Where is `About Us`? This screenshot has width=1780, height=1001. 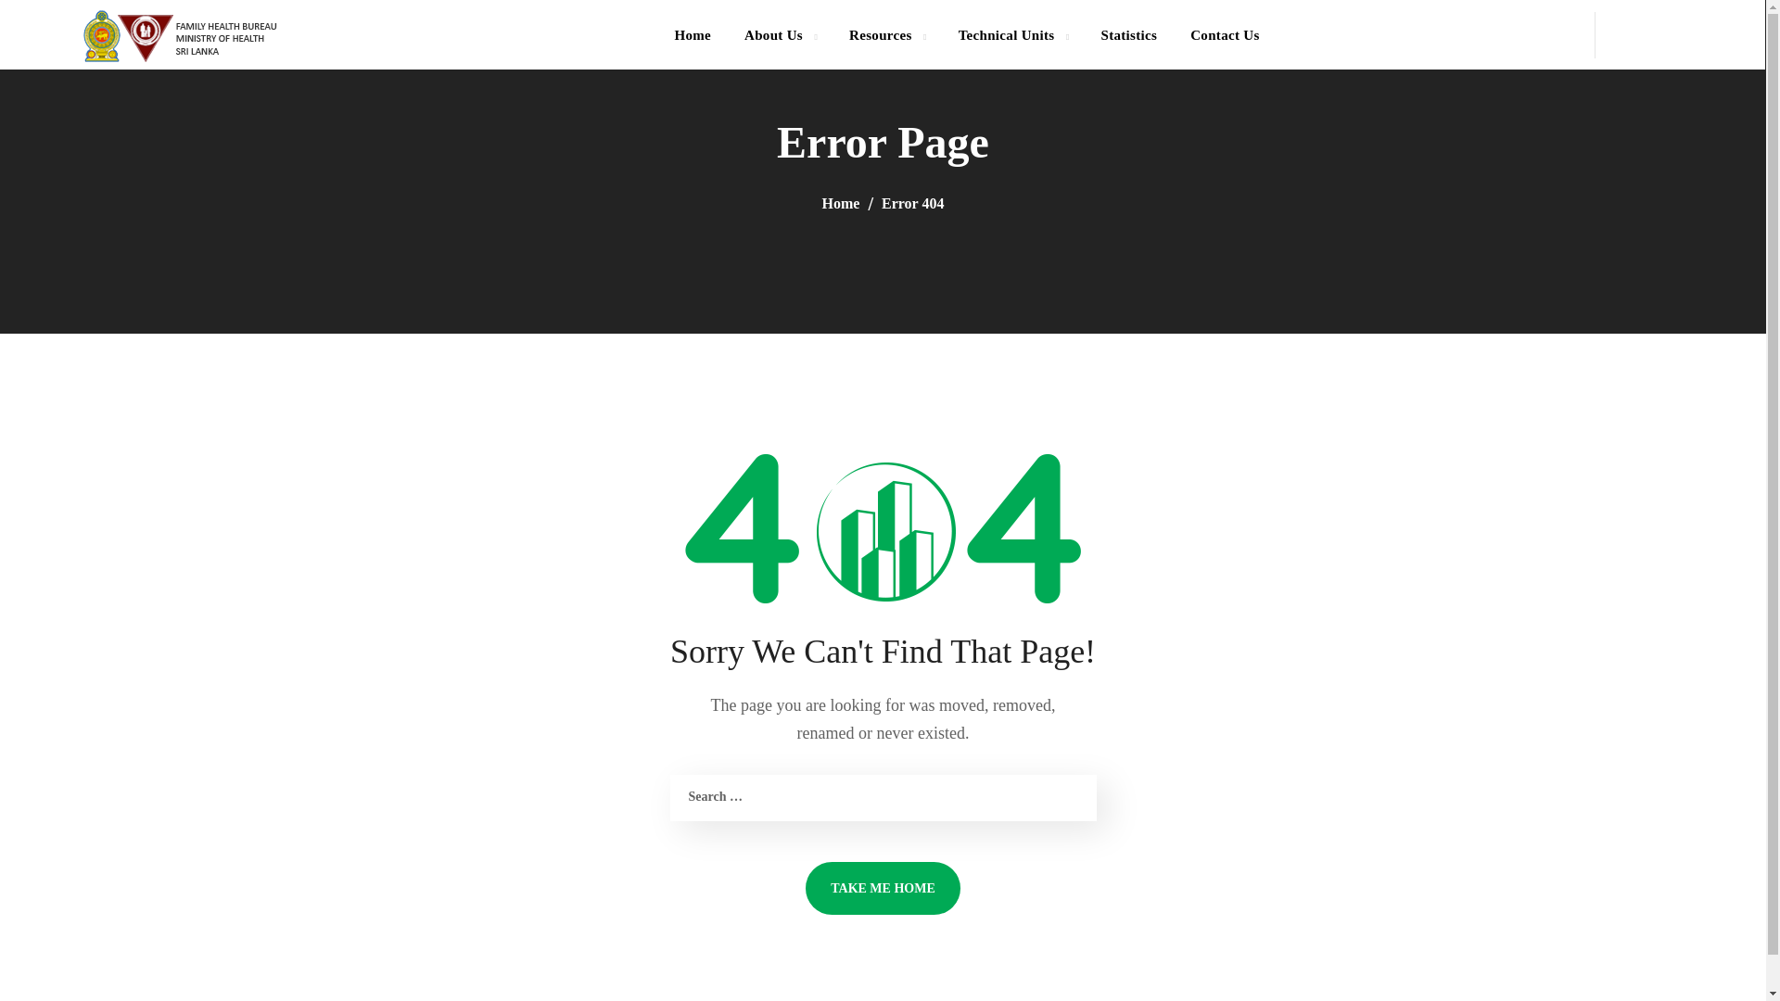 About Us is located at coordinates (781, 34).